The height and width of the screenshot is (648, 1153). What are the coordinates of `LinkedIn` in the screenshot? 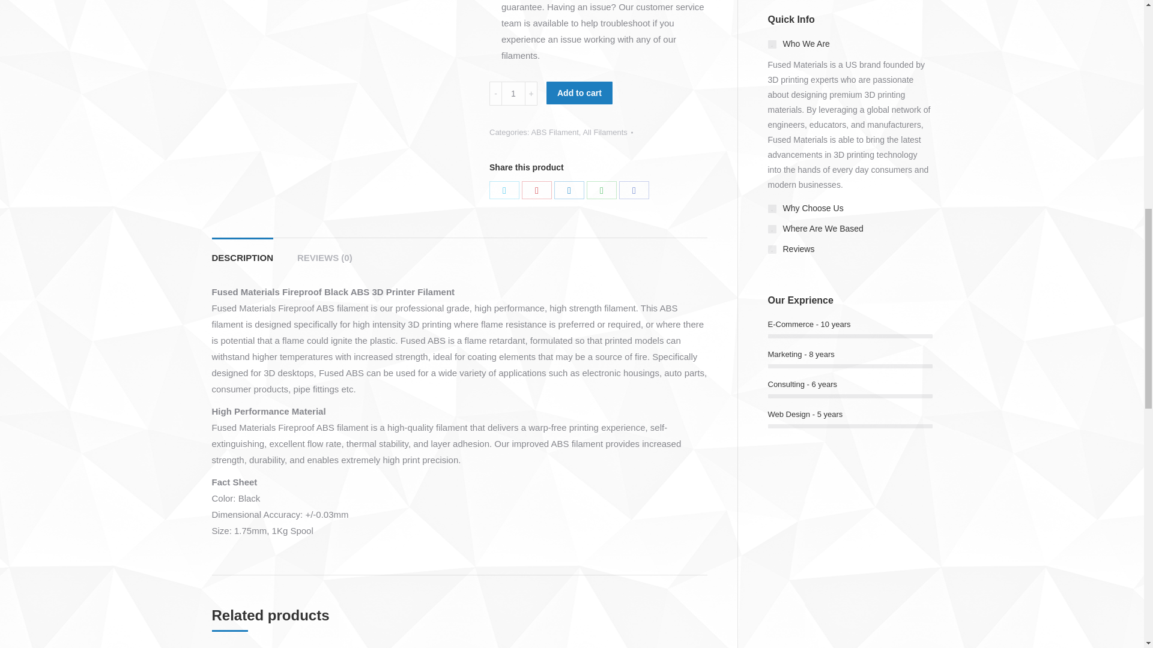 It's located at (569, 190).